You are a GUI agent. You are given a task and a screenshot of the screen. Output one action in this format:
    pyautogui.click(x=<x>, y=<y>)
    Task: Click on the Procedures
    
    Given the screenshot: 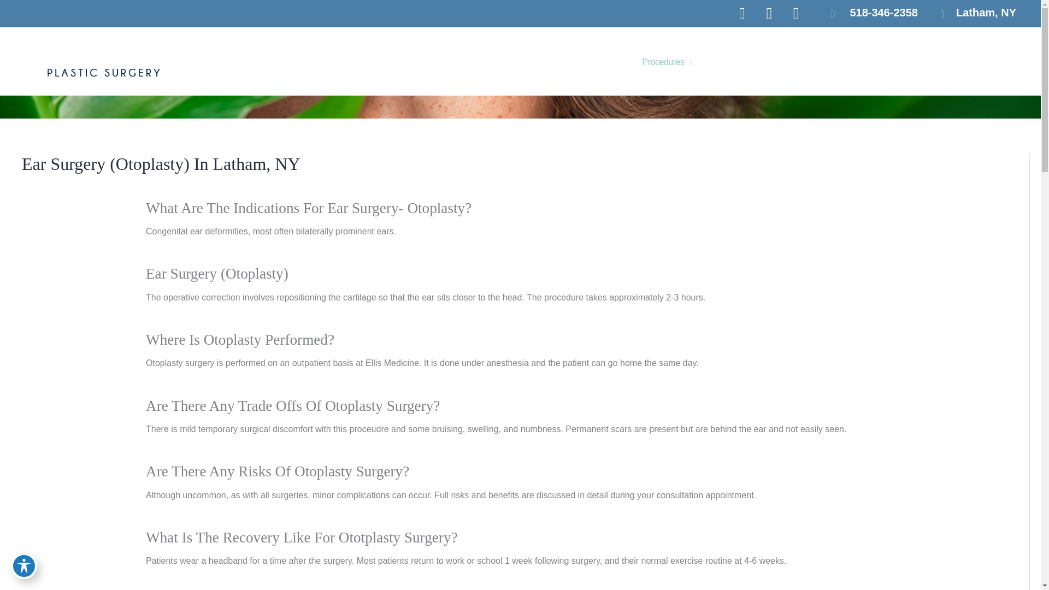 What is the action you would take?
    pyautogui.click(x=664, y=62)
    